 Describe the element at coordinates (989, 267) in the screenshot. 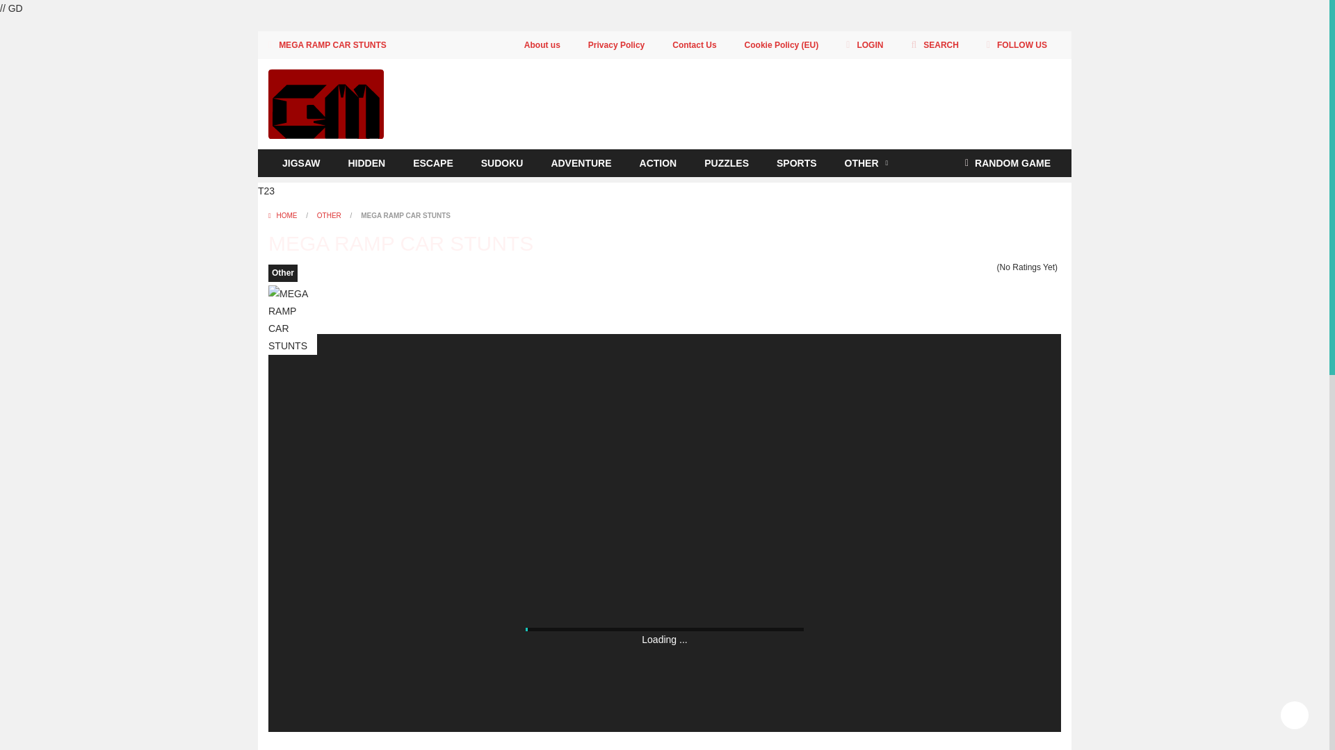

I see `5 Stars` at that location.